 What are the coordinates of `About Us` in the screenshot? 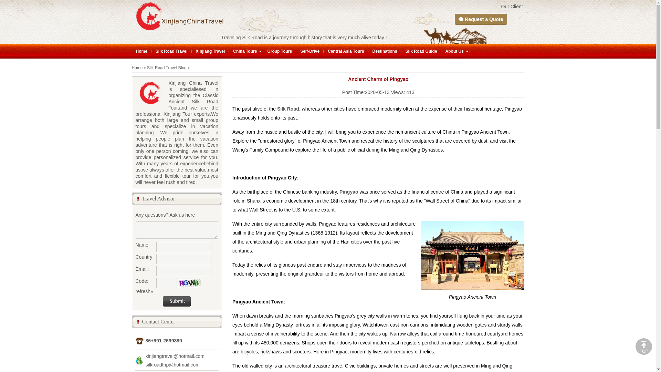 It's located at (454, 51).